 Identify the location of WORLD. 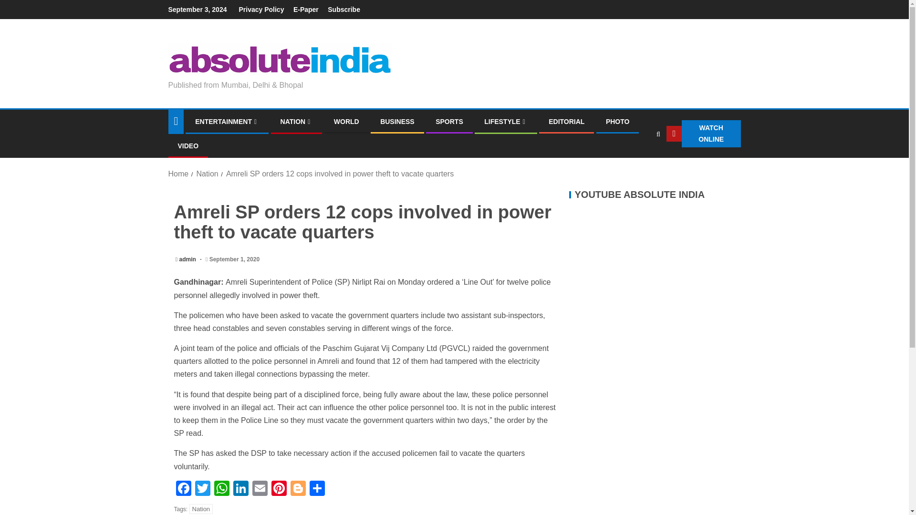
(346, 122).